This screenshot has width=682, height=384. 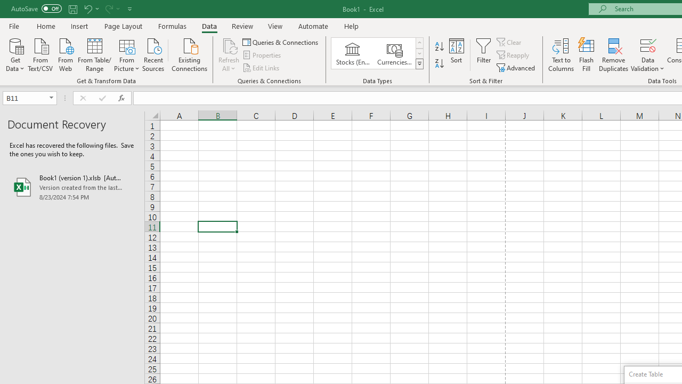 What do you see at coordinates (484, 54) in the screenshot?
I see `Filter` at bounding box center [484, 54].